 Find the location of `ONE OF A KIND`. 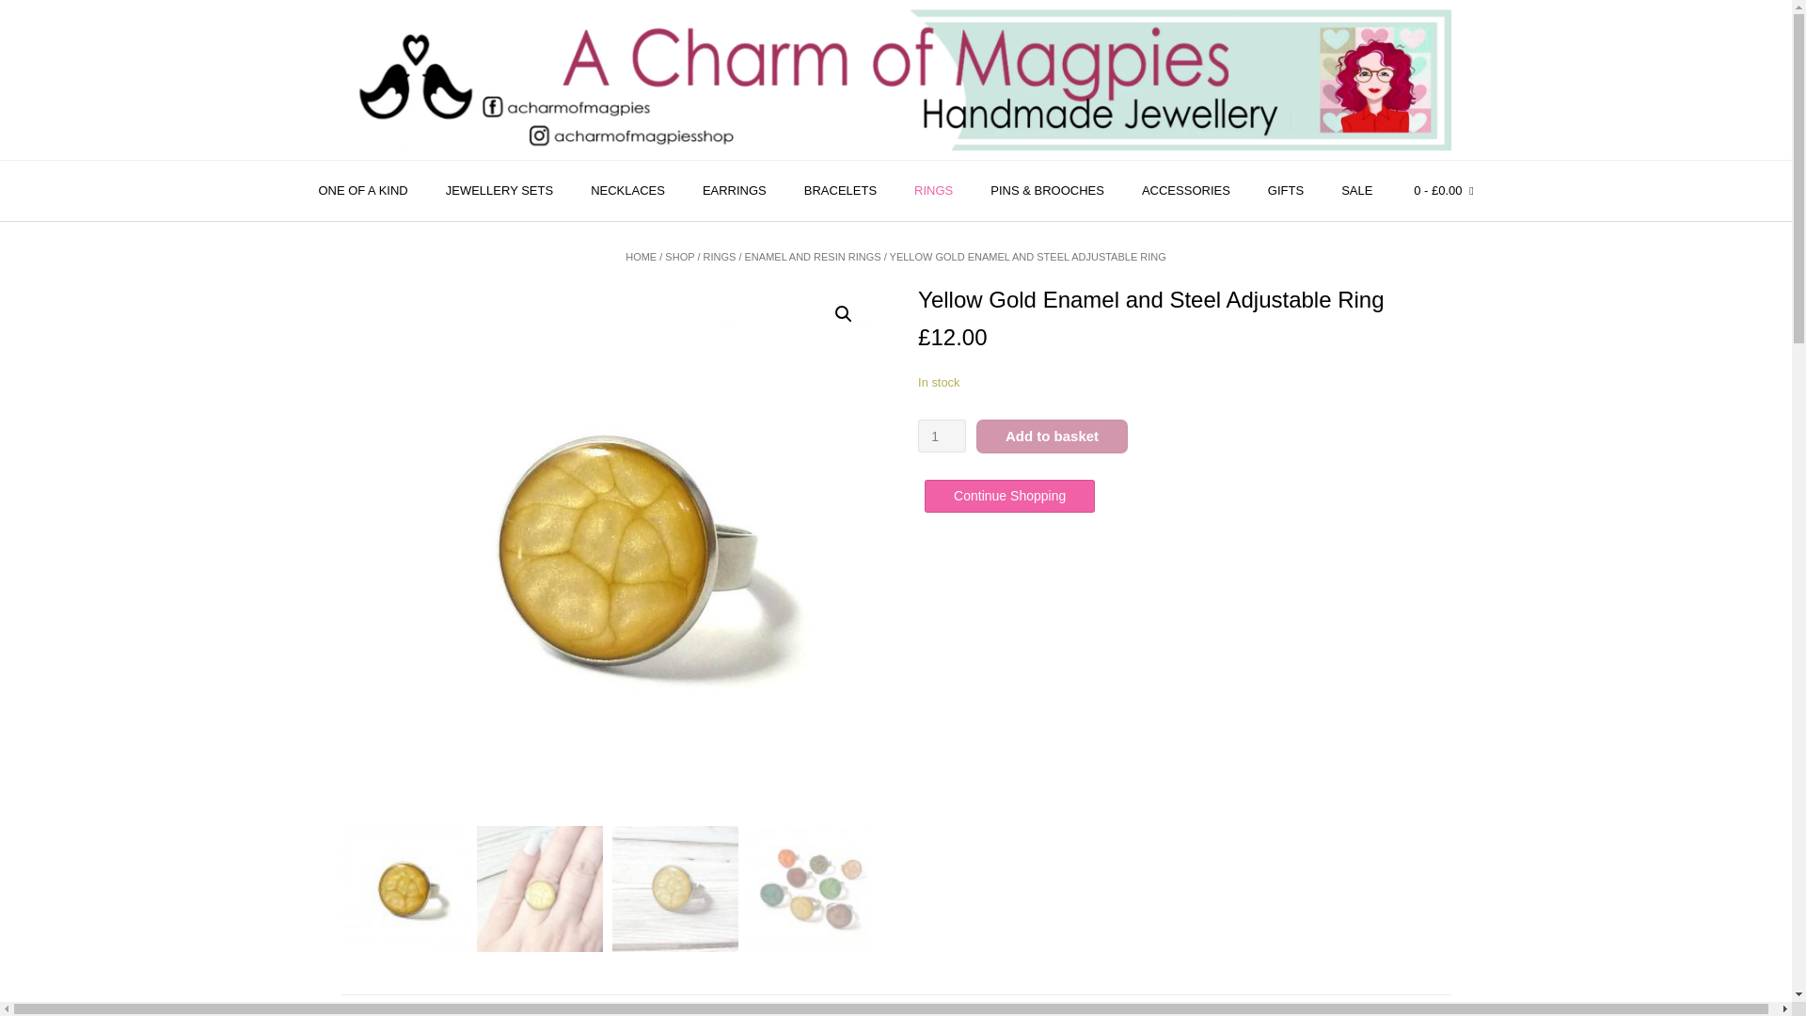

ONE OF A KIND is located at coordinates (363, 191).